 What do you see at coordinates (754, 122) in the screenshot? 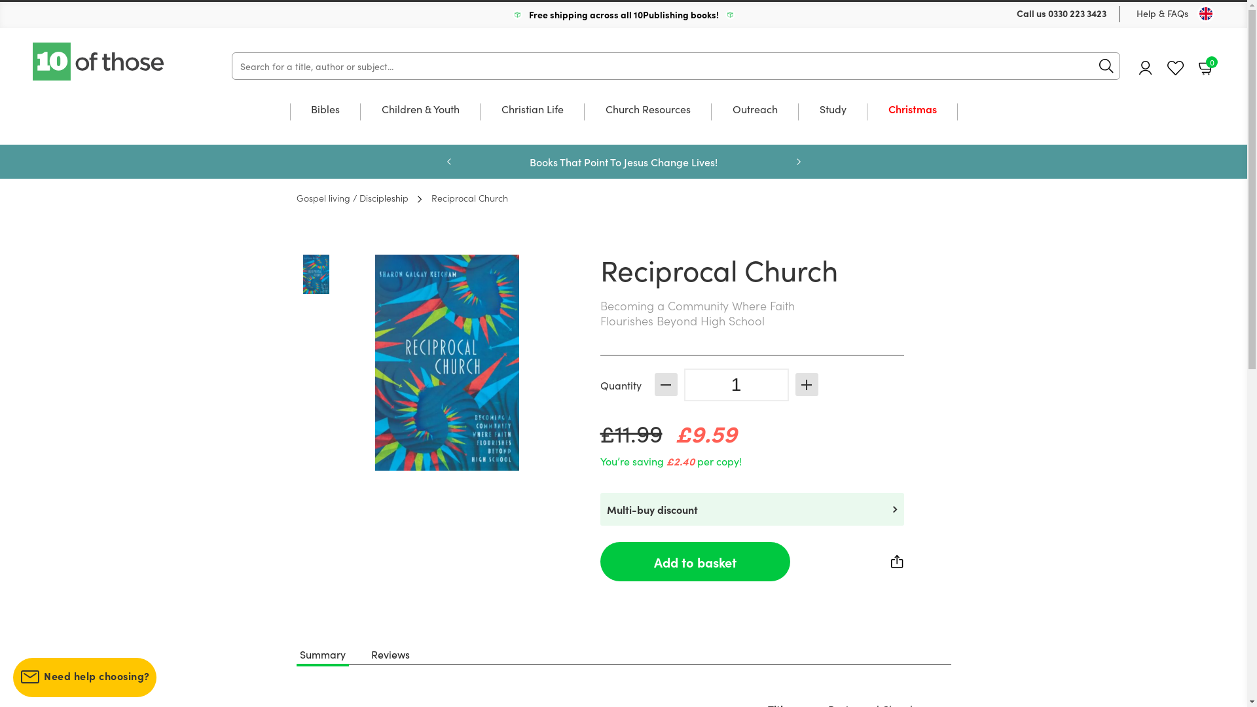
I see `Outreach` at bounding box center [754, 122].